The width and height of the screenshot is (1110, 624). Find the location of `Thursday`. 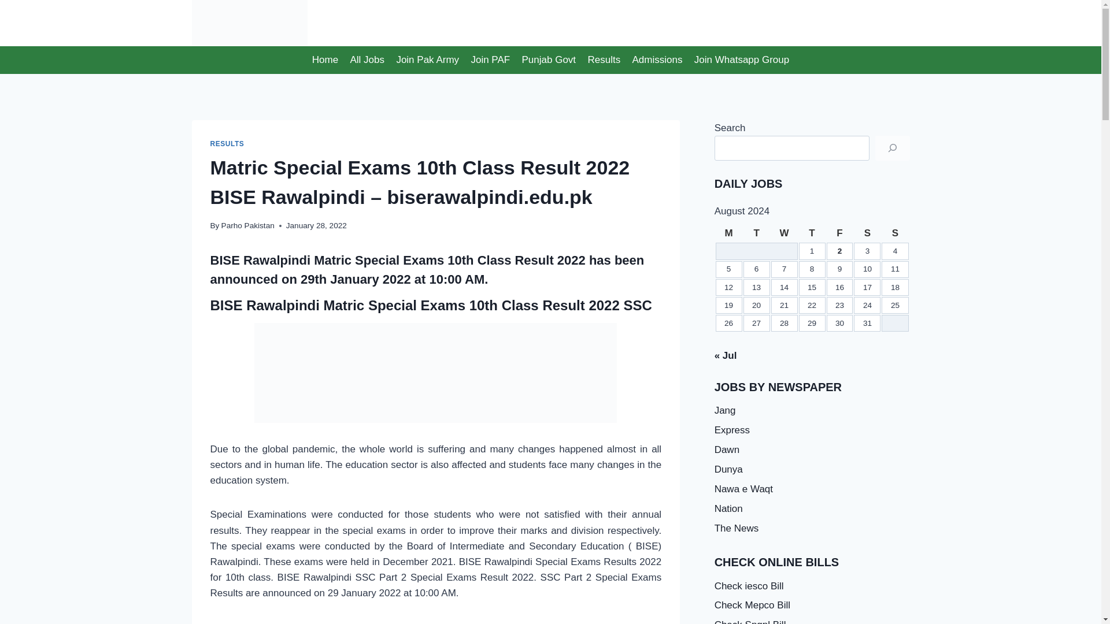

Thursday is located at coordinates (812, 232).